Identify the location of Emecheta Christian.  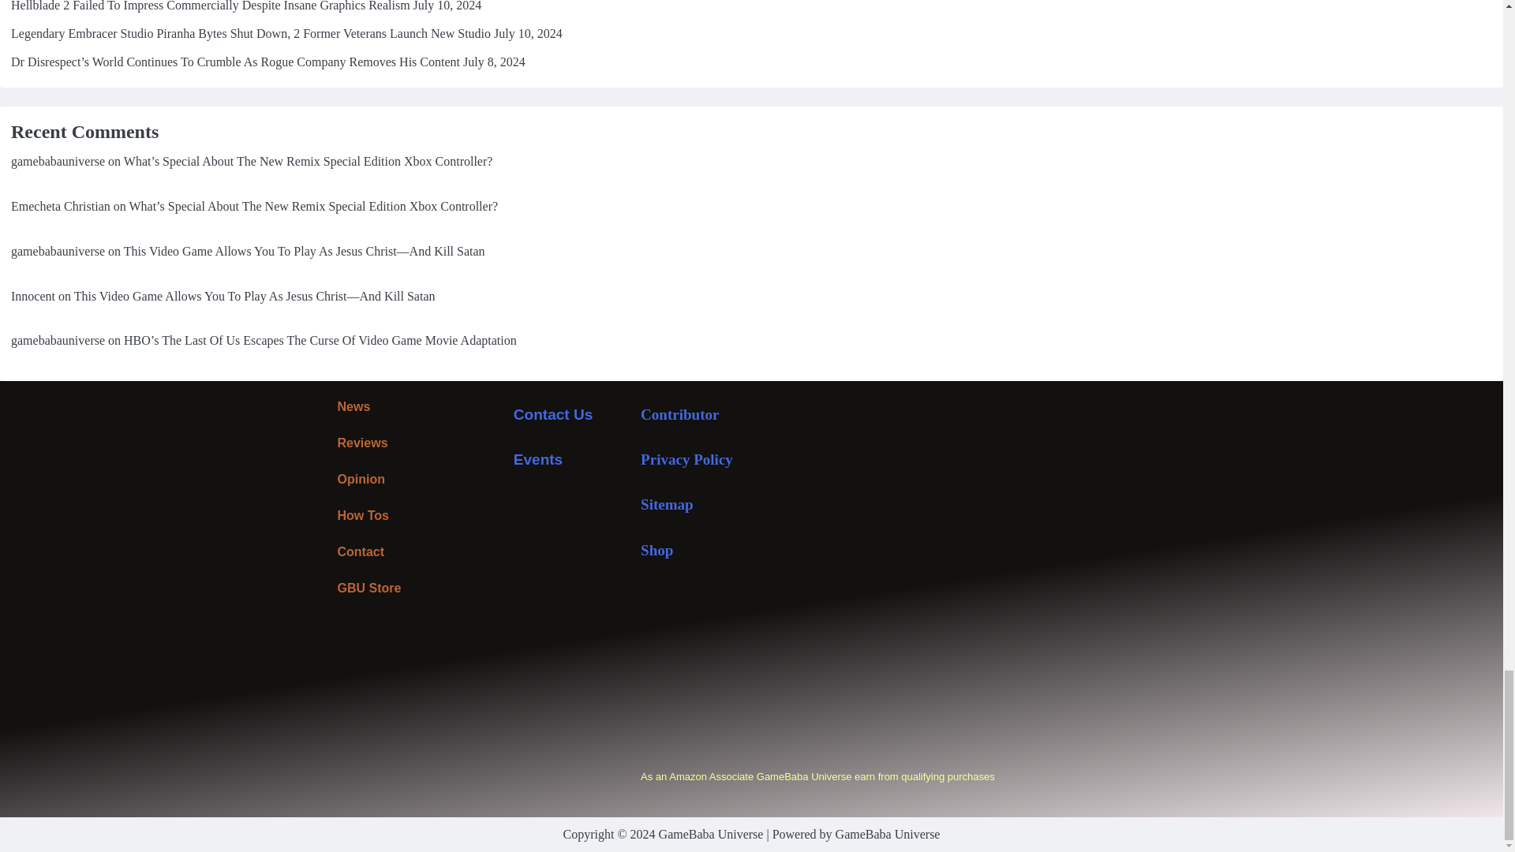
(60, 206).